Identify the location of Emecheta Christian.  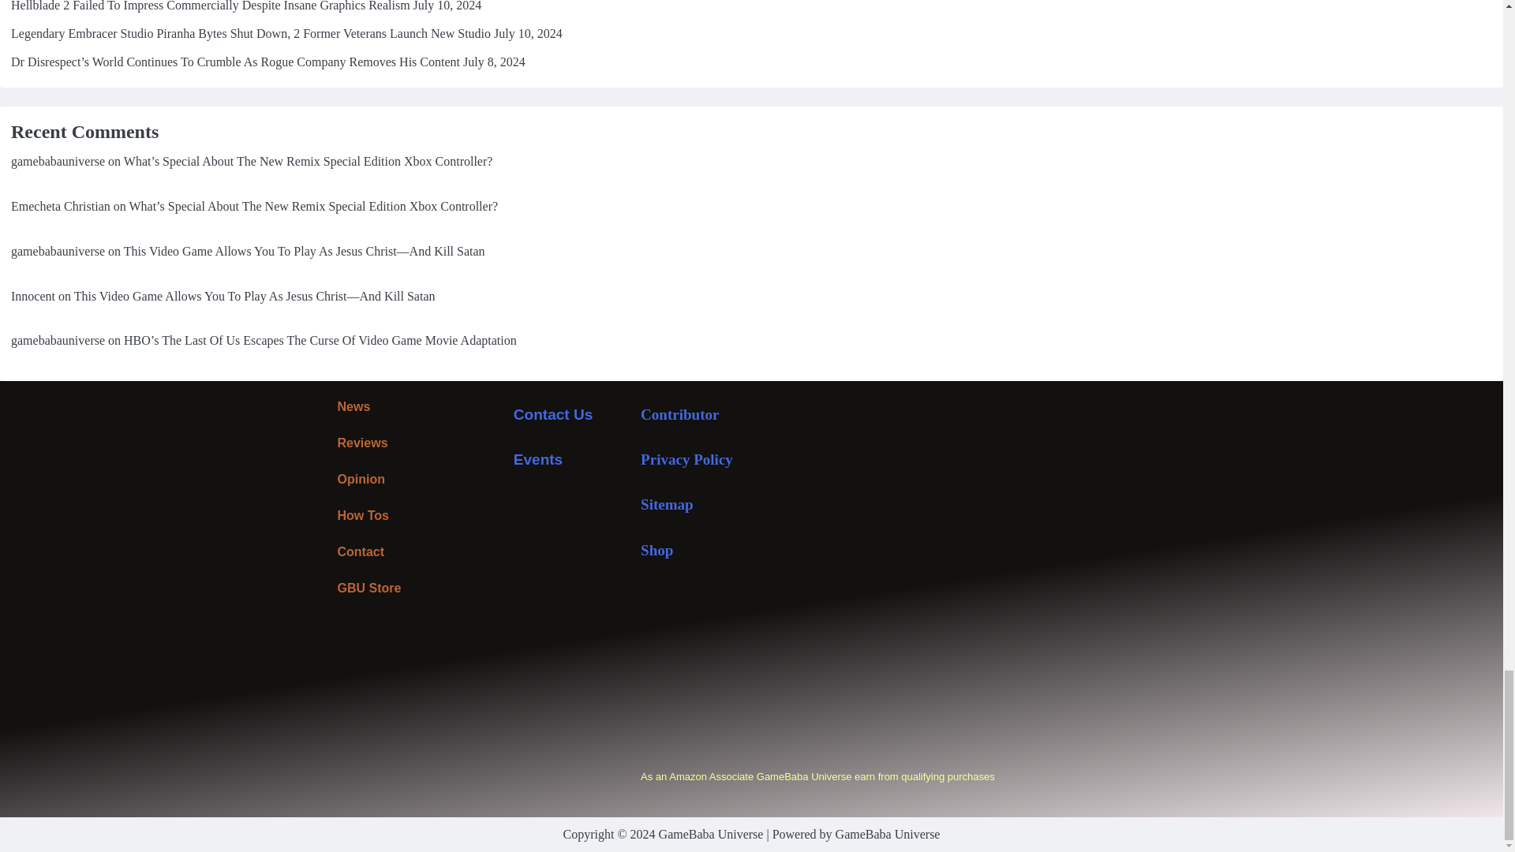
(60, 206).